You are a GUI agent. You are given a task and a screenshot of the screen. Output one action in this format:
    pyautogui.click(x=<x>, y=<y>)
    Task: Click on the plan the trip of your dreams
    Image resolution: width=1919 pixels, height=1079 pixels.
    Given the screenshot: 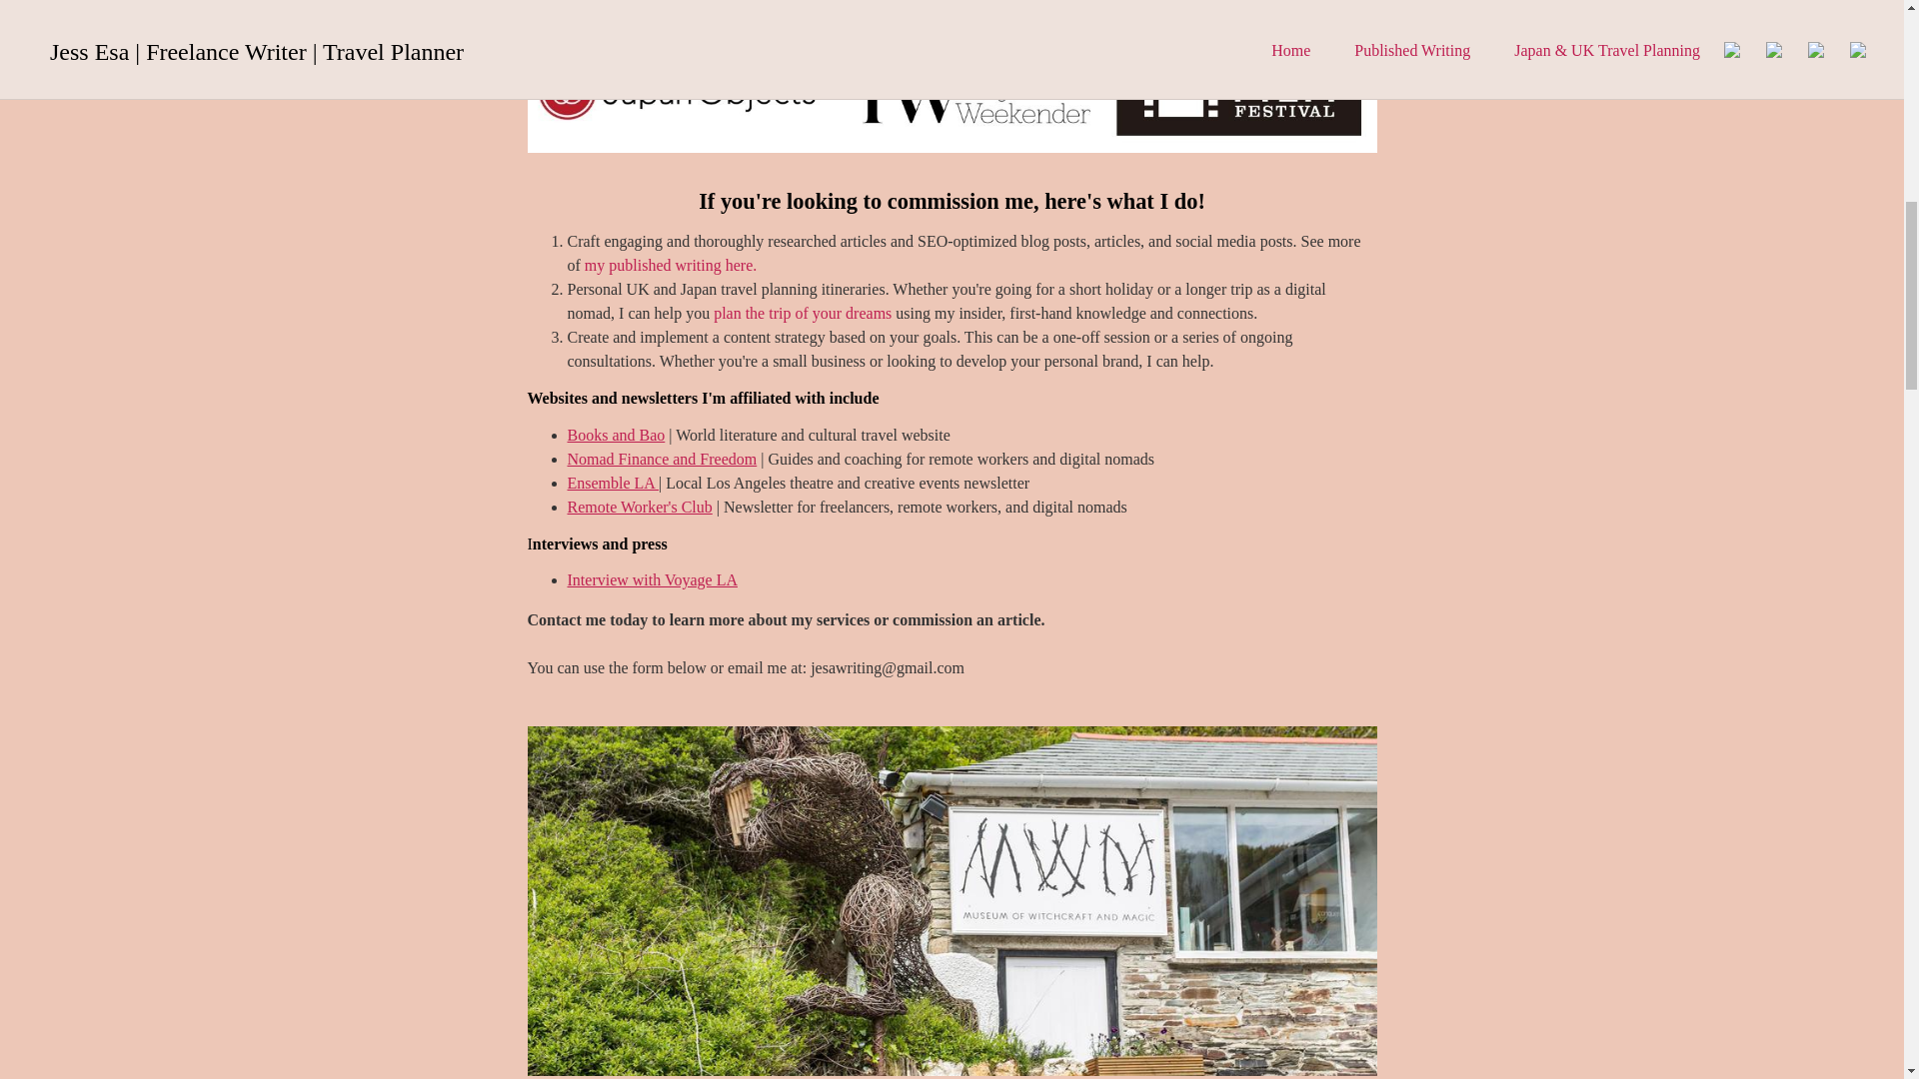 What is the action you would take?
    pyautogui.click(x=803, y=312)
    